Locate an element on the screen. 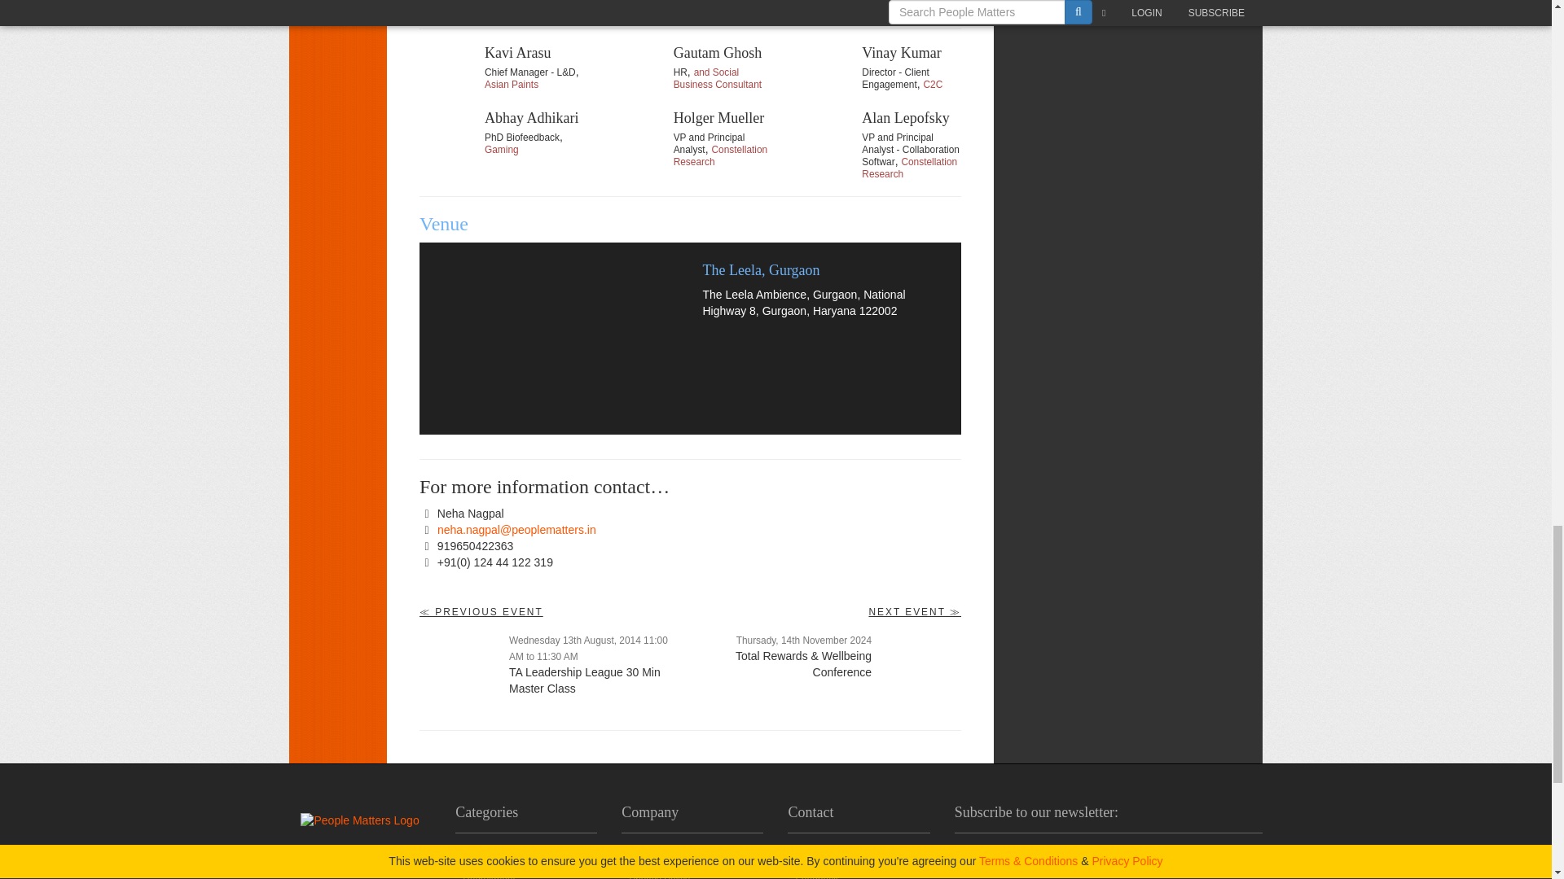 This screenshot has height=879, width=1564. Abhay Adhikari is located at coordinates (448, 139).